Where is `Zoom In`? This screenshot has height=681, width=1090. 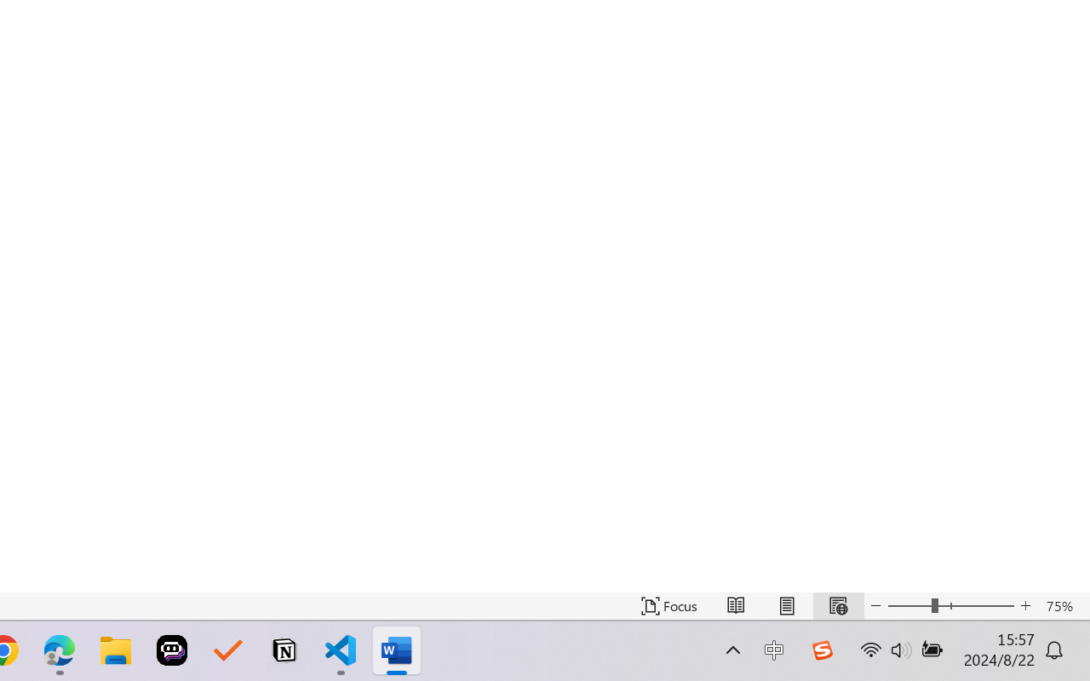
Zoom In is located at coordinates (1025, 606).